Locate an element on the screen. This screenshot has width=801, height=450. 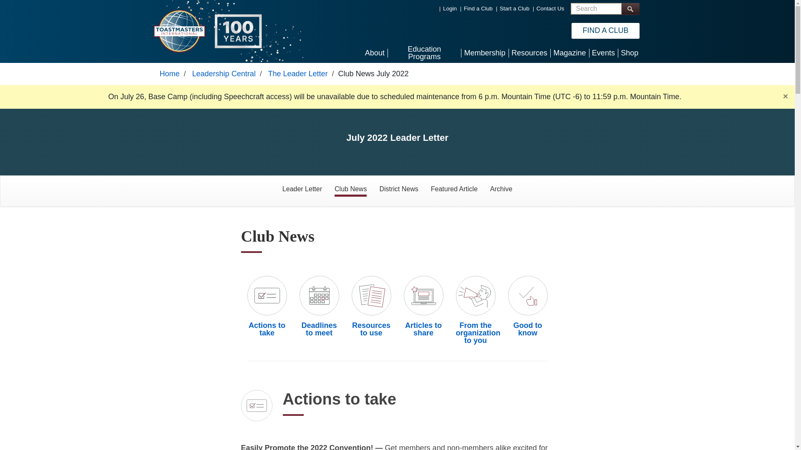
Find a Club is located at coordinates (478, 8).